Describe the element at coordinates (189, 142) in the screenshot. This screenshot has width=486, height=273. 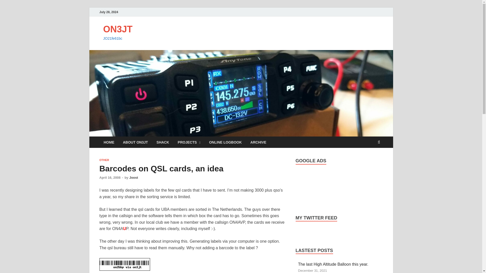
I see `PROJECTS` at that location.